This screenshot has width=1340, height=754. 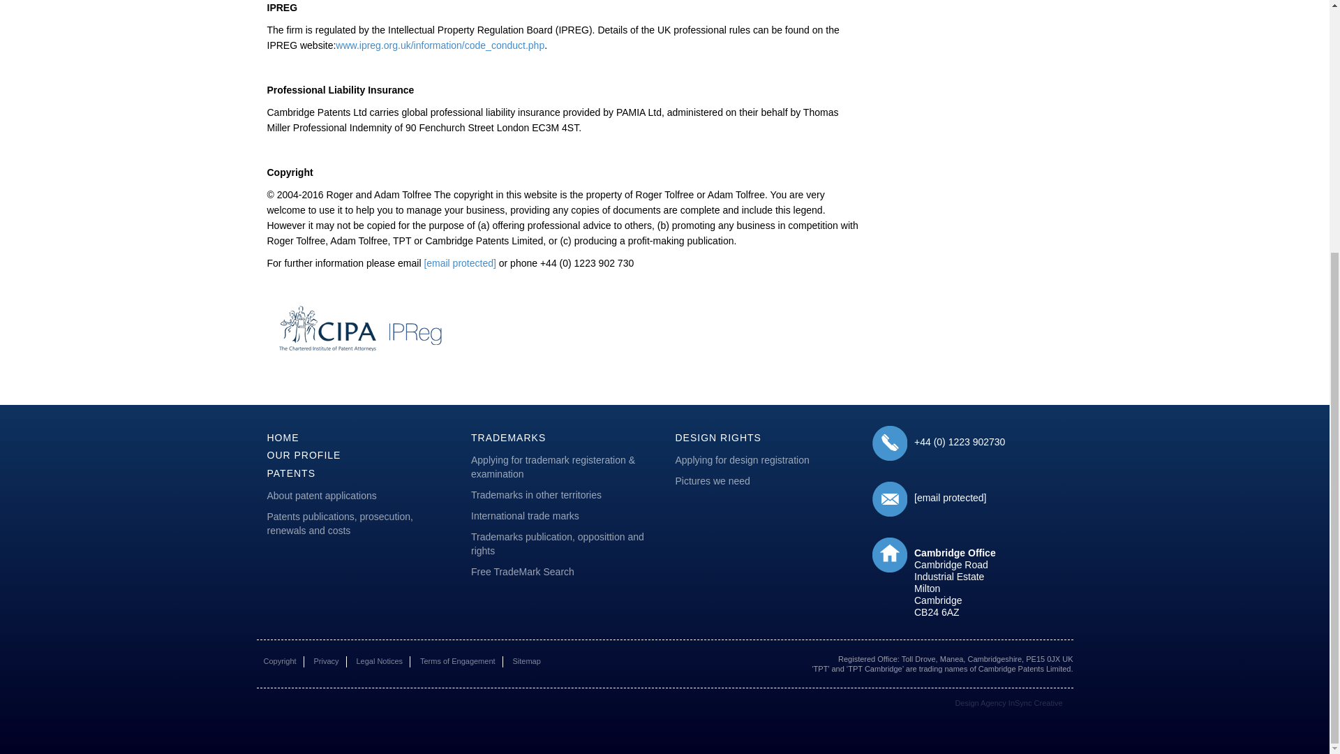 What do you see at coordinates (458, 661) in the screenshot?
I see `Terms of Engagement` at bounding box center [458, 661].